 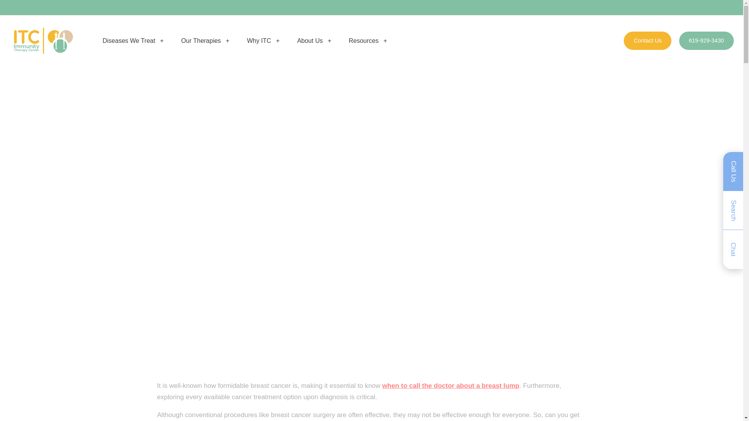 What do you see at coordinates (205, 41) in the screenshot?
I see `Our Therapies` at bounding box center [205, 41].